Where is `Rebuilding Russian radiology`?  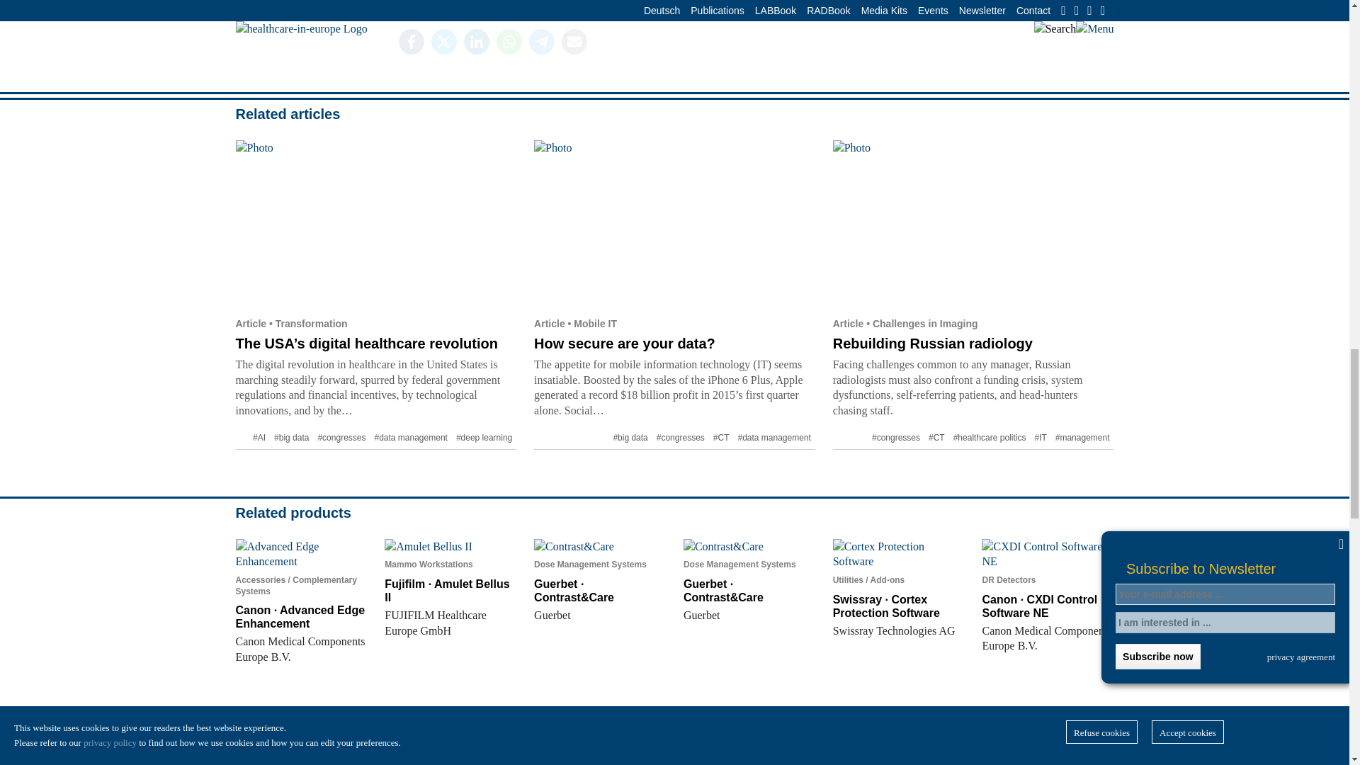 Rebuilding Russian radiology is located at coordinates (973, 224).